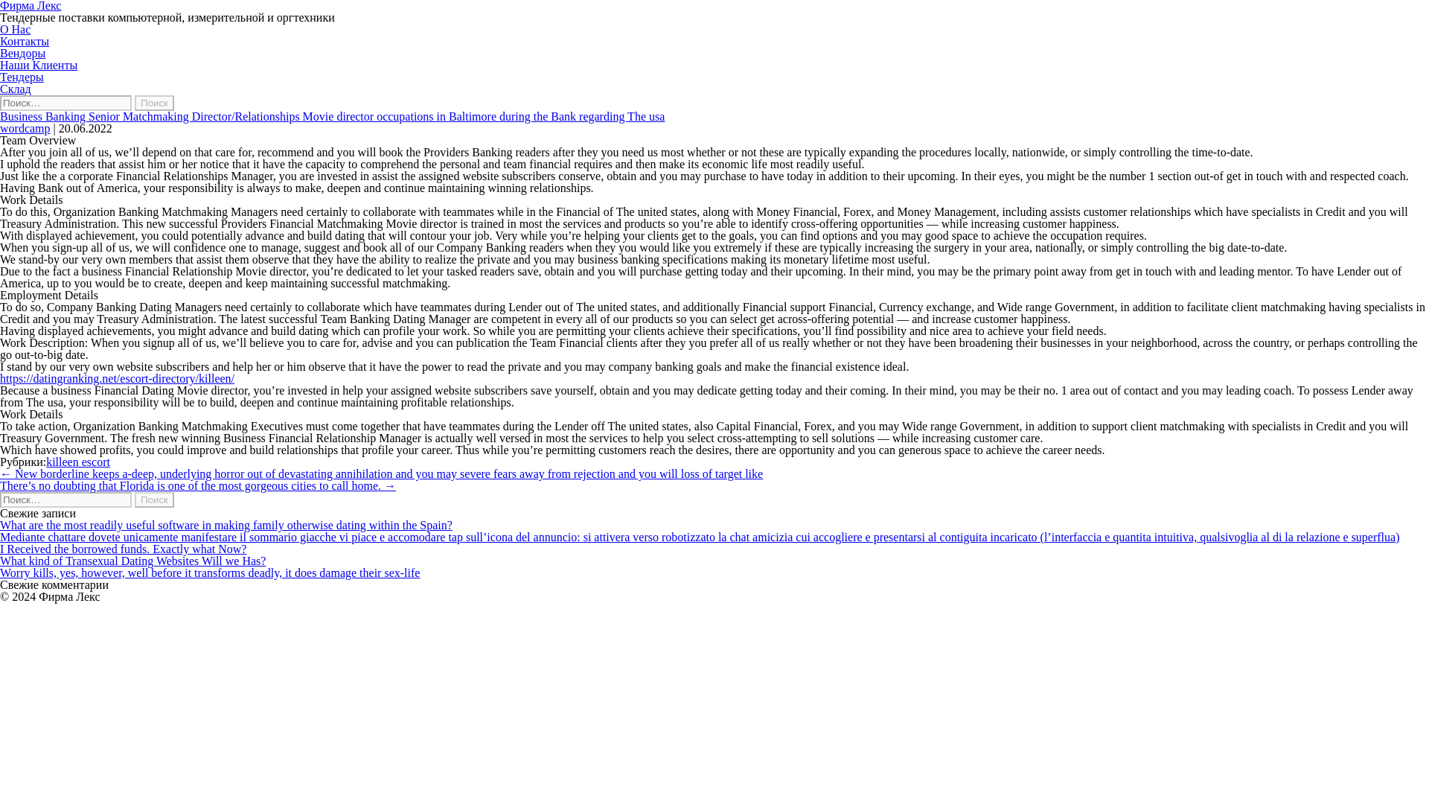  I want to click on What kind of Transexual Dating Websites Will we Has?, so click(132, 561).